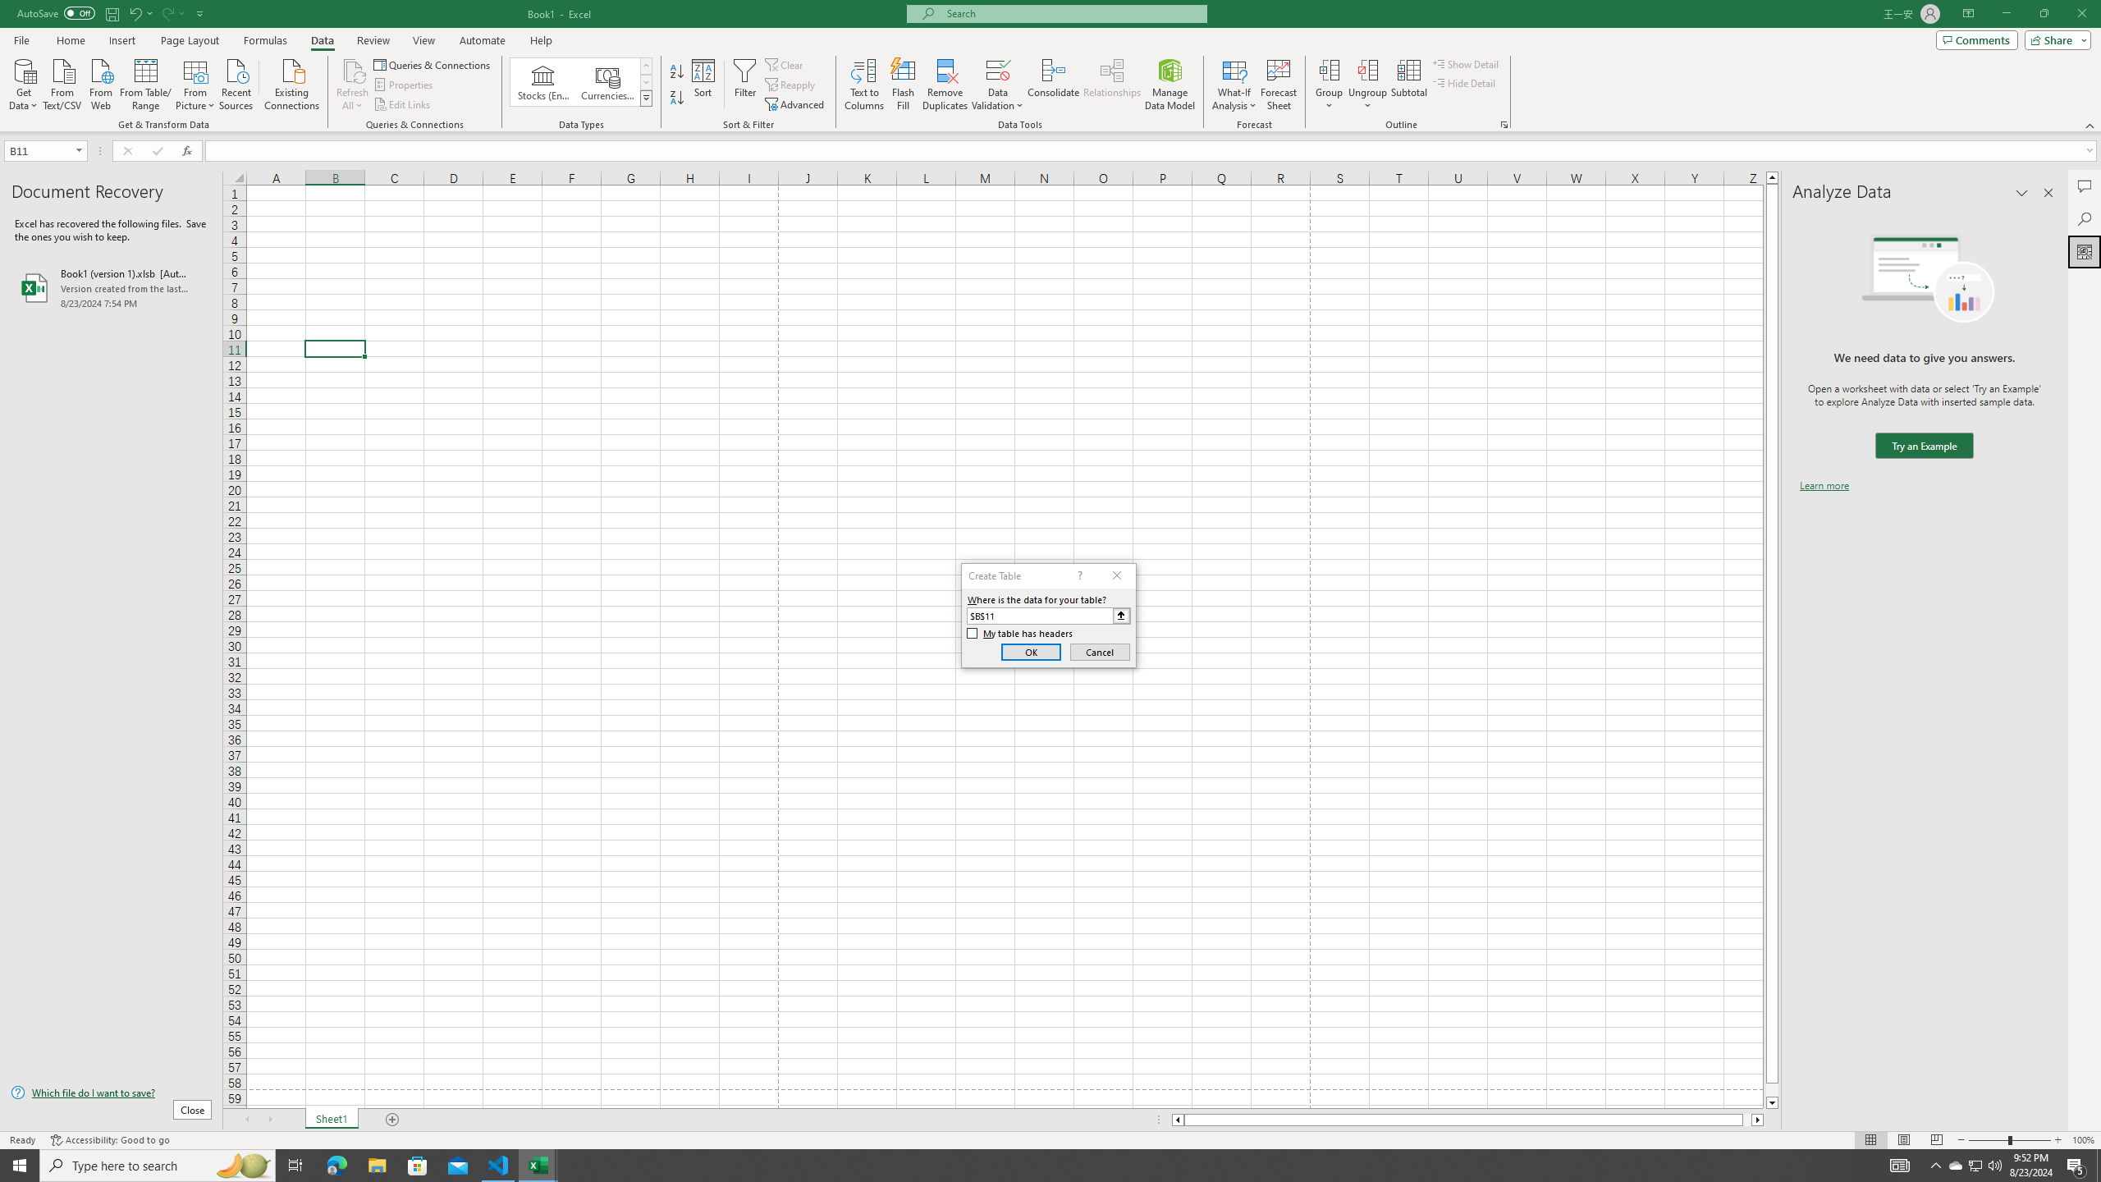 The height and width of the screenshot is (1182, 2101). What do you see at coordinates (200, 13) in the screenshot?
I see `Customize Quick Access Toolbar` at bounding box center [200, 13].